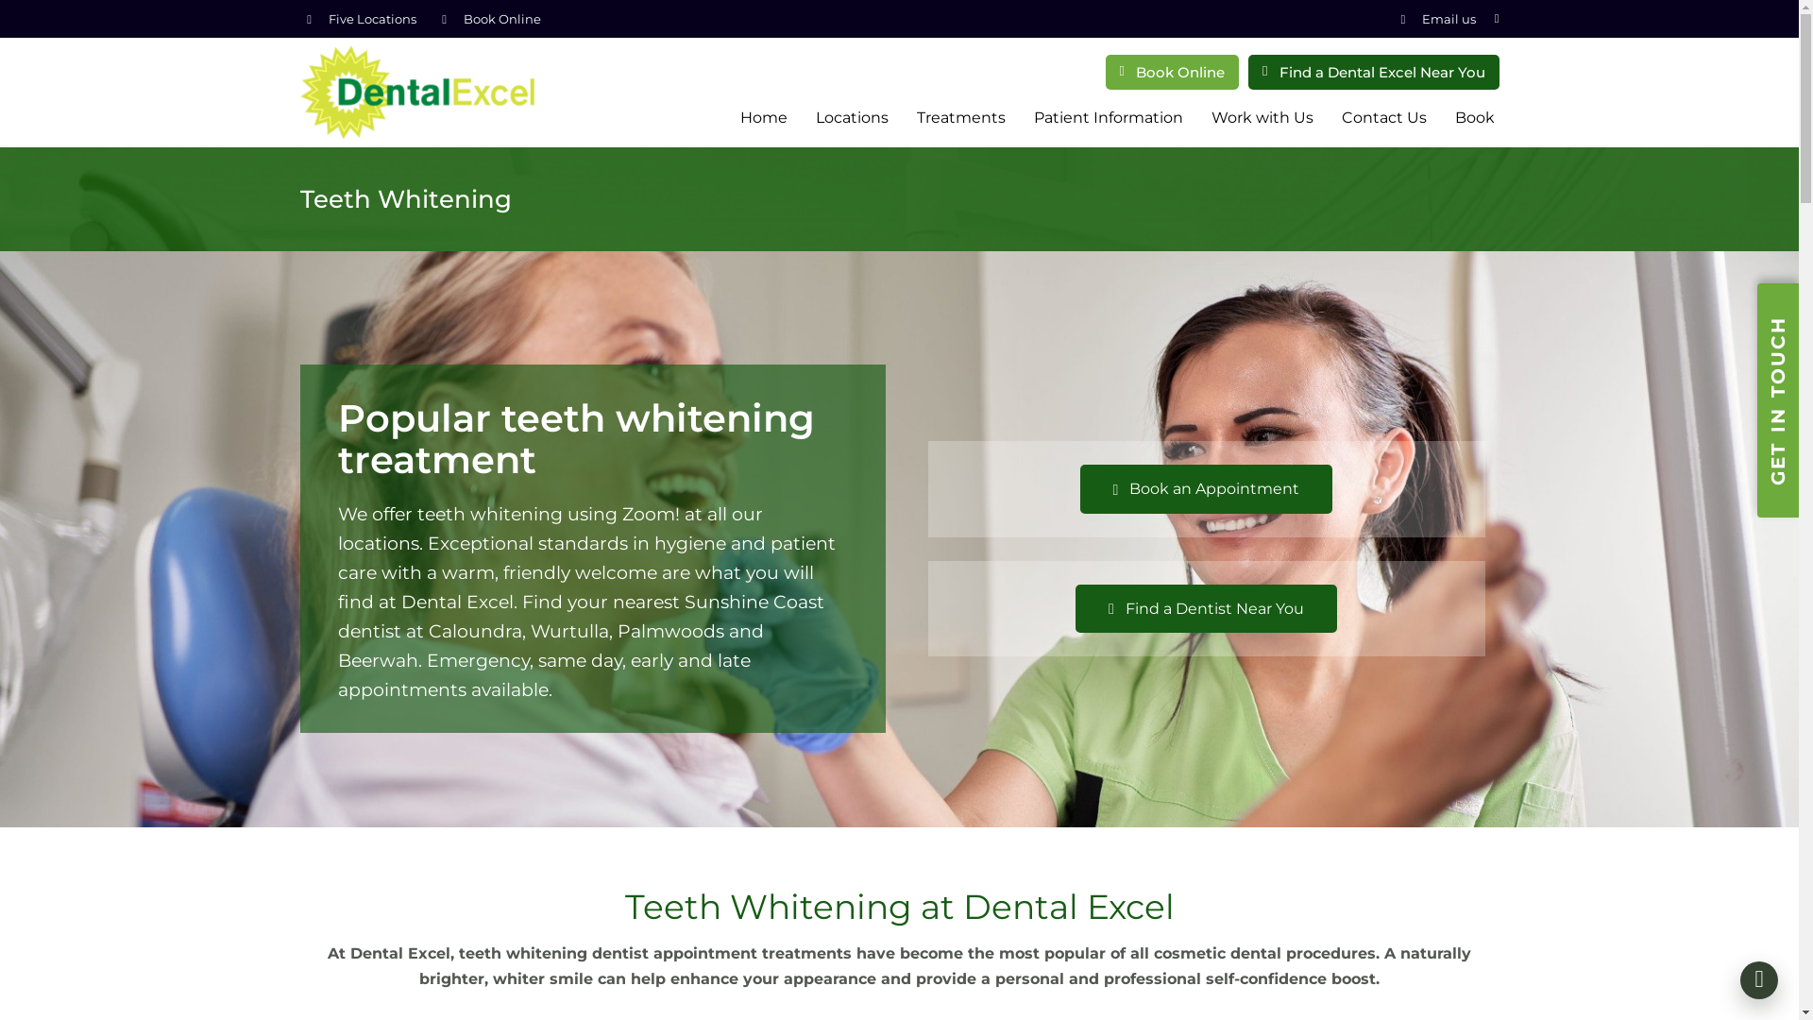 The height and width of the screenshot is (1020, 1813). Describe the element at coordinates (1173, 72) in the screenshot. I see `Book Online` at that location.